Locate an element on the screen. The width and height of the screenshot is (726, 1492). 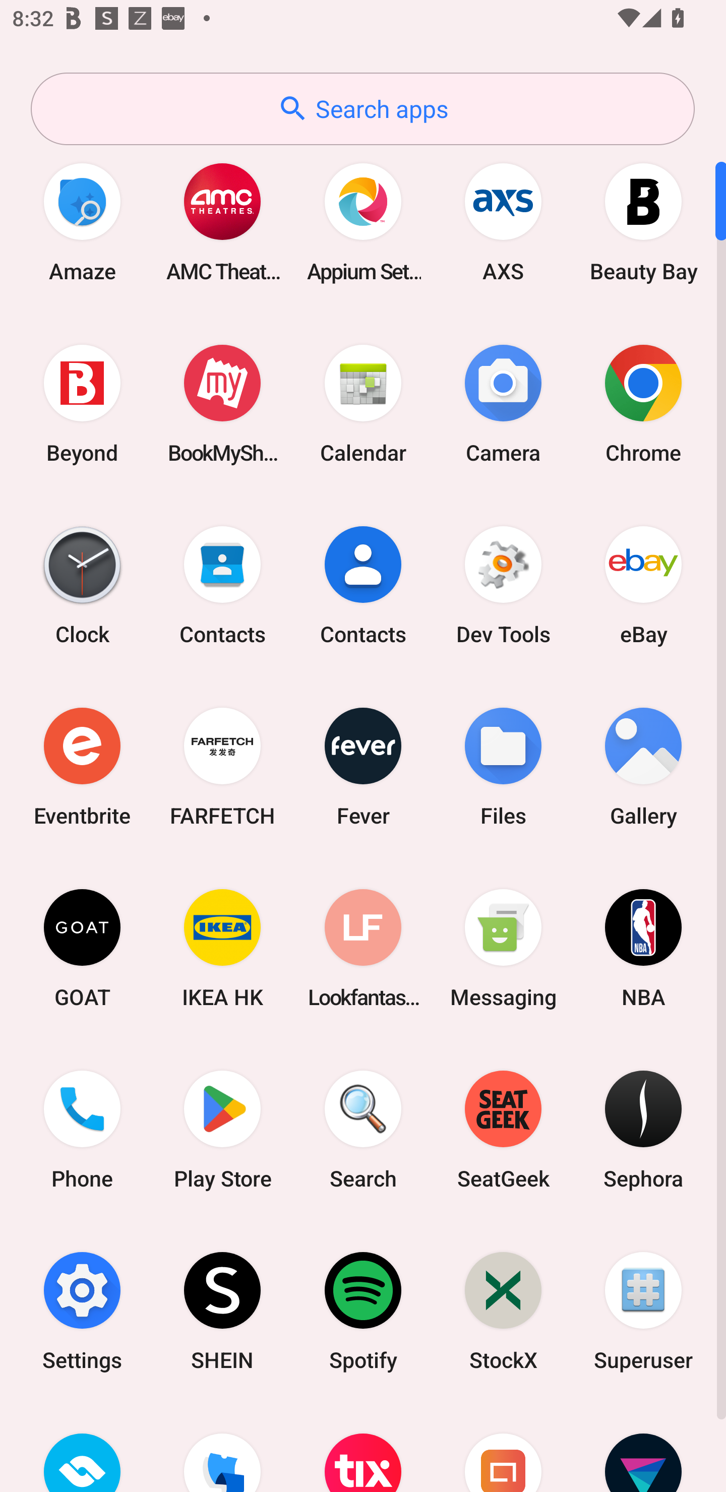
Urban Ladder is located at coordinates (503, 1447).